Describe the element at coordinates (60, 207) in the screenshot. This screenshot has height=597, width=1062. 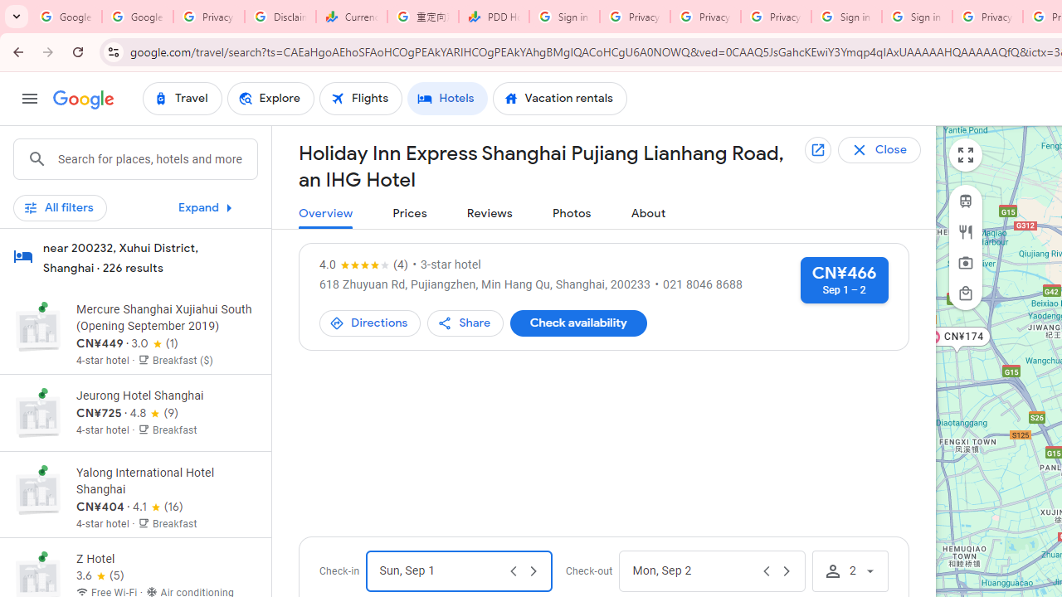
I see `All filters` at that location.